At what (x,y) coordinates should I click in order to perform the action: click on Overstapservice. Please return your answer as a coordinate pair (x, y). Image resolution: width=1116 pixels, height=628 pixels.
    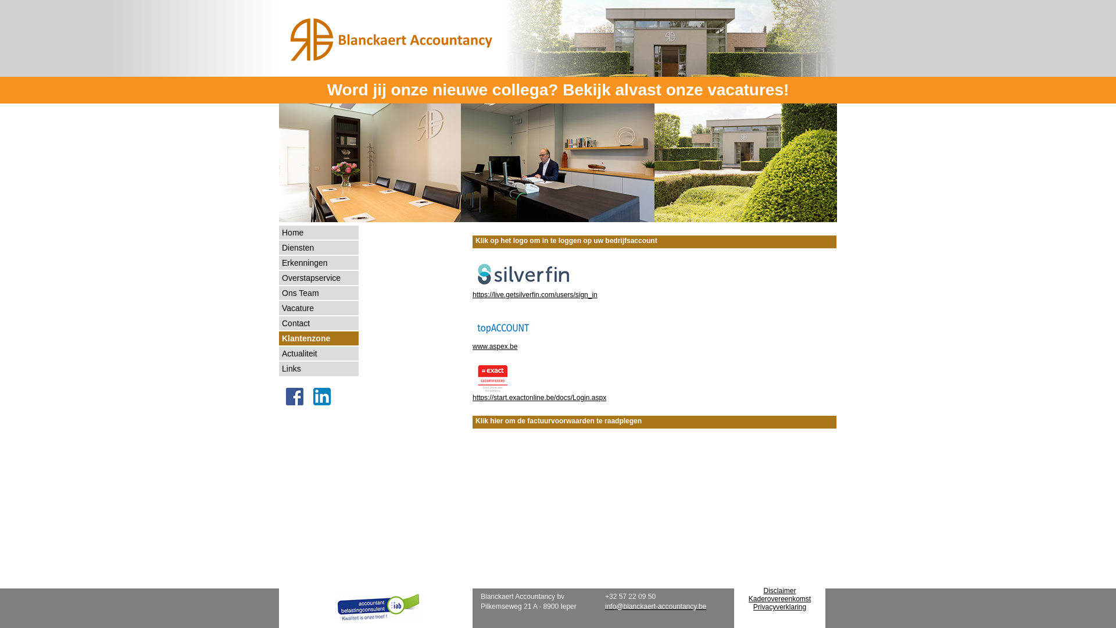
    Looking at the image, I should click on (319, 278).